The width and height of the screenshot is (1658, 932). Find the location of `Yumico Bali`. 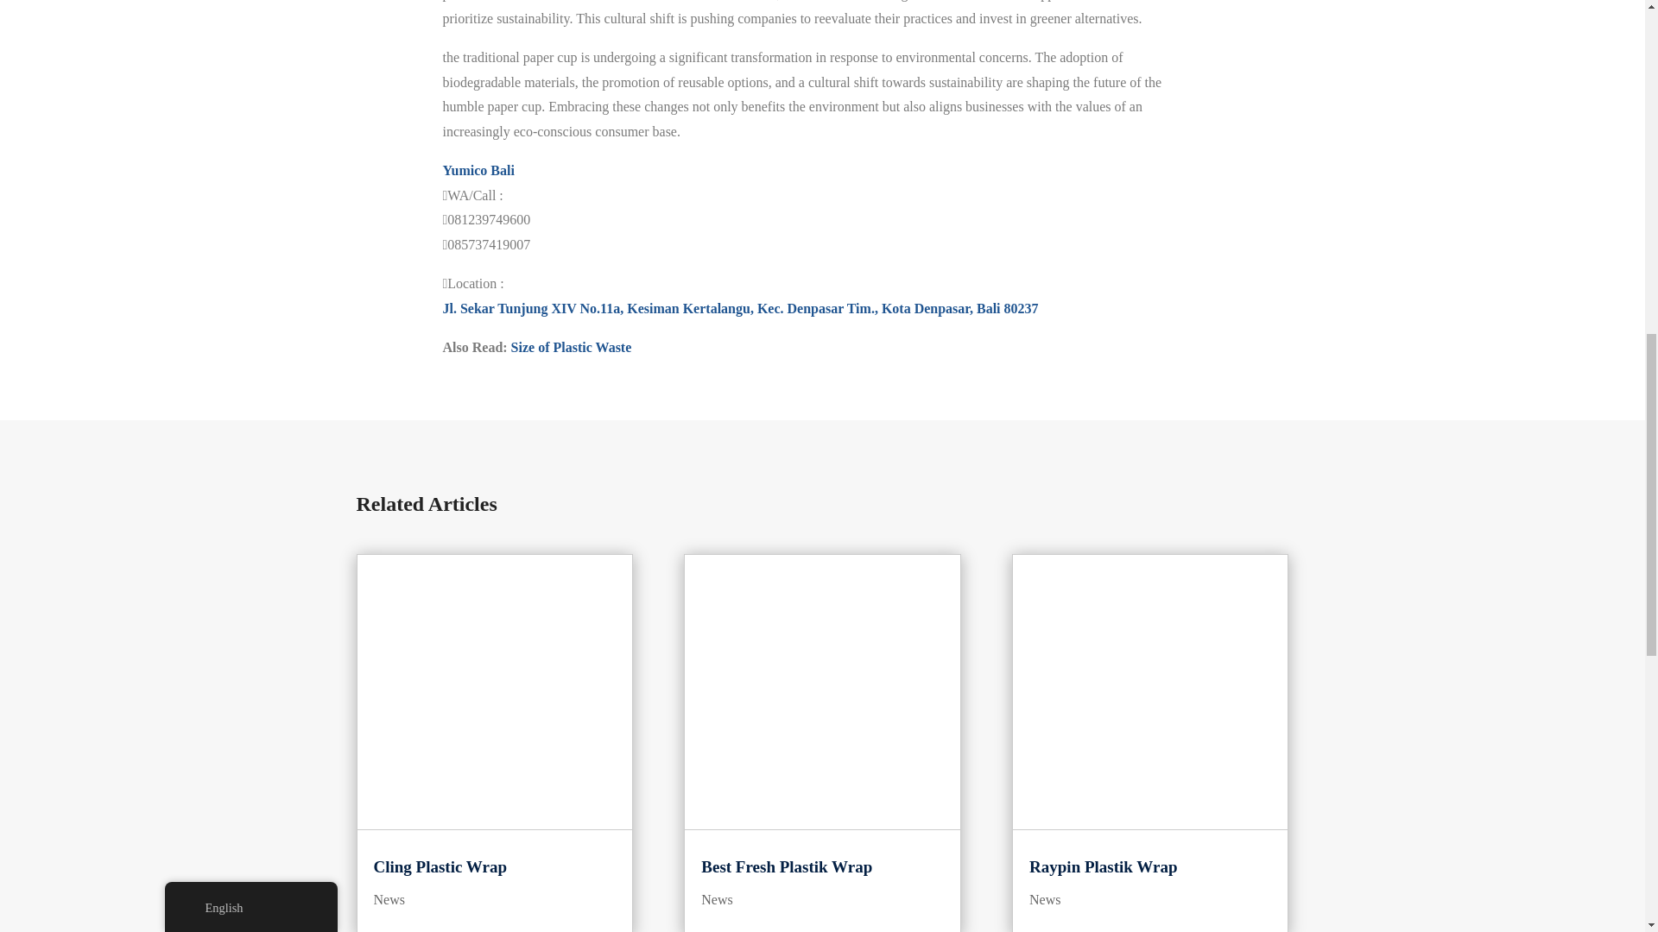

Yumico Bali is located at coordinates (478, 171).